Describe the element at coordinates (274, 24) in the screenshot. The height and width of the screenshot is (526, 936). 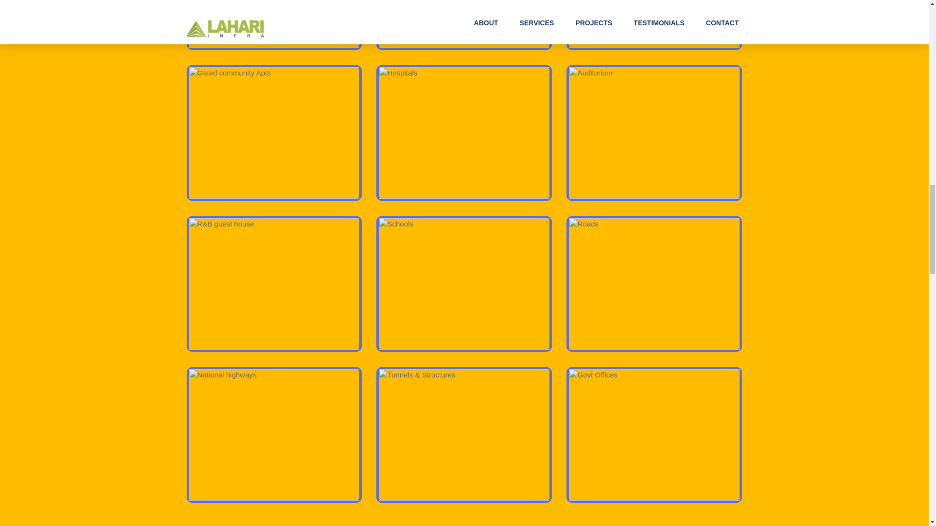
I see `2 BHK house ` at that location.